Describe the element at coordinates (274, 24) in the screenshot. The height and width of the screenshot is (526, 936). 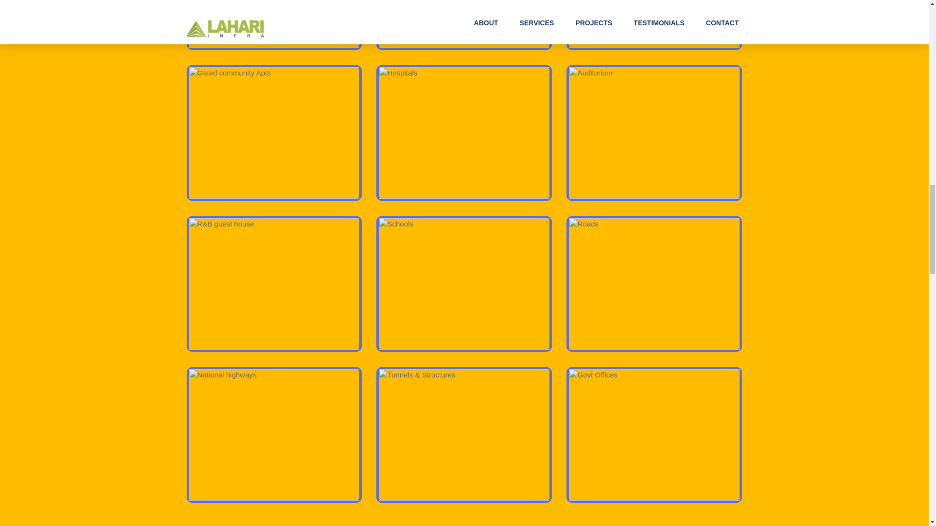
I see `2 BHK house ` at that location.